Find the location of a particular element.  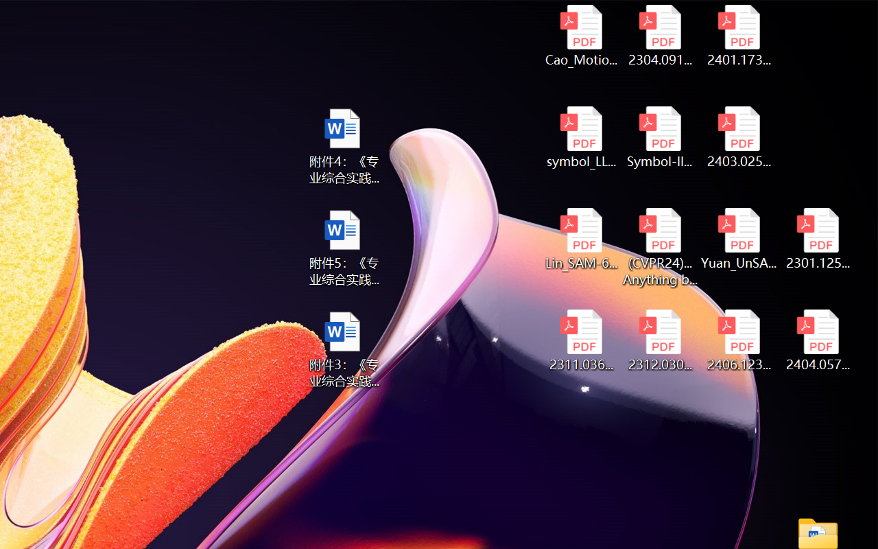

2401.17399v1.pdf is located at coordinates (739, 36).